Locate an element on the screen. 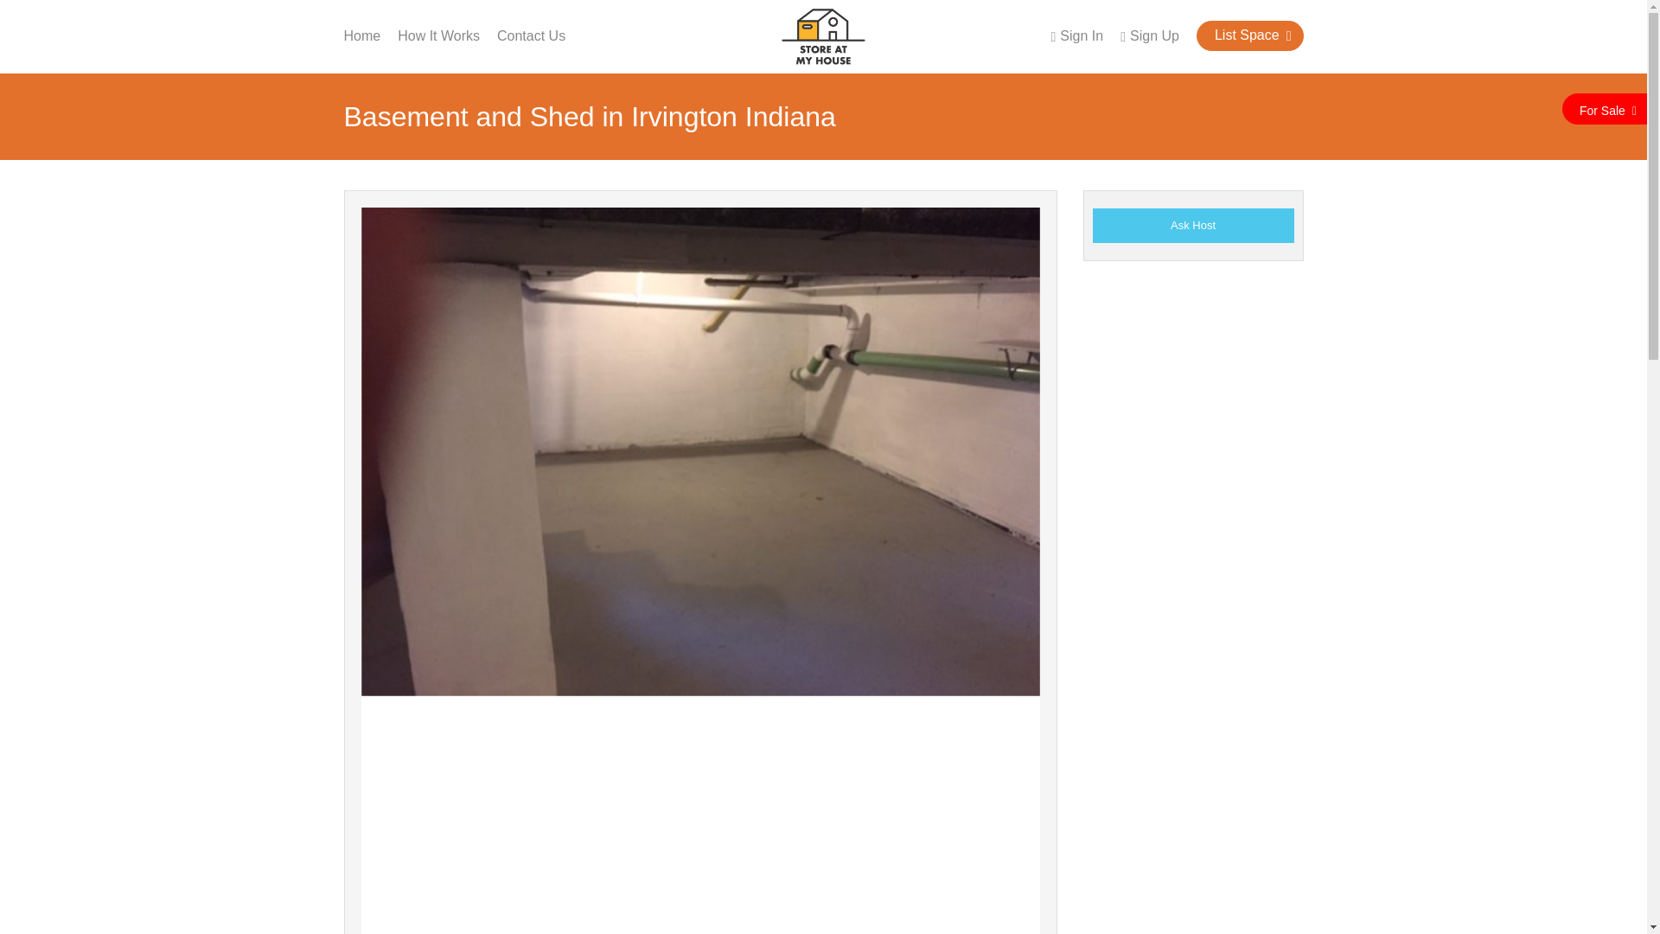  How It Works is located at coordinates (438, 35).